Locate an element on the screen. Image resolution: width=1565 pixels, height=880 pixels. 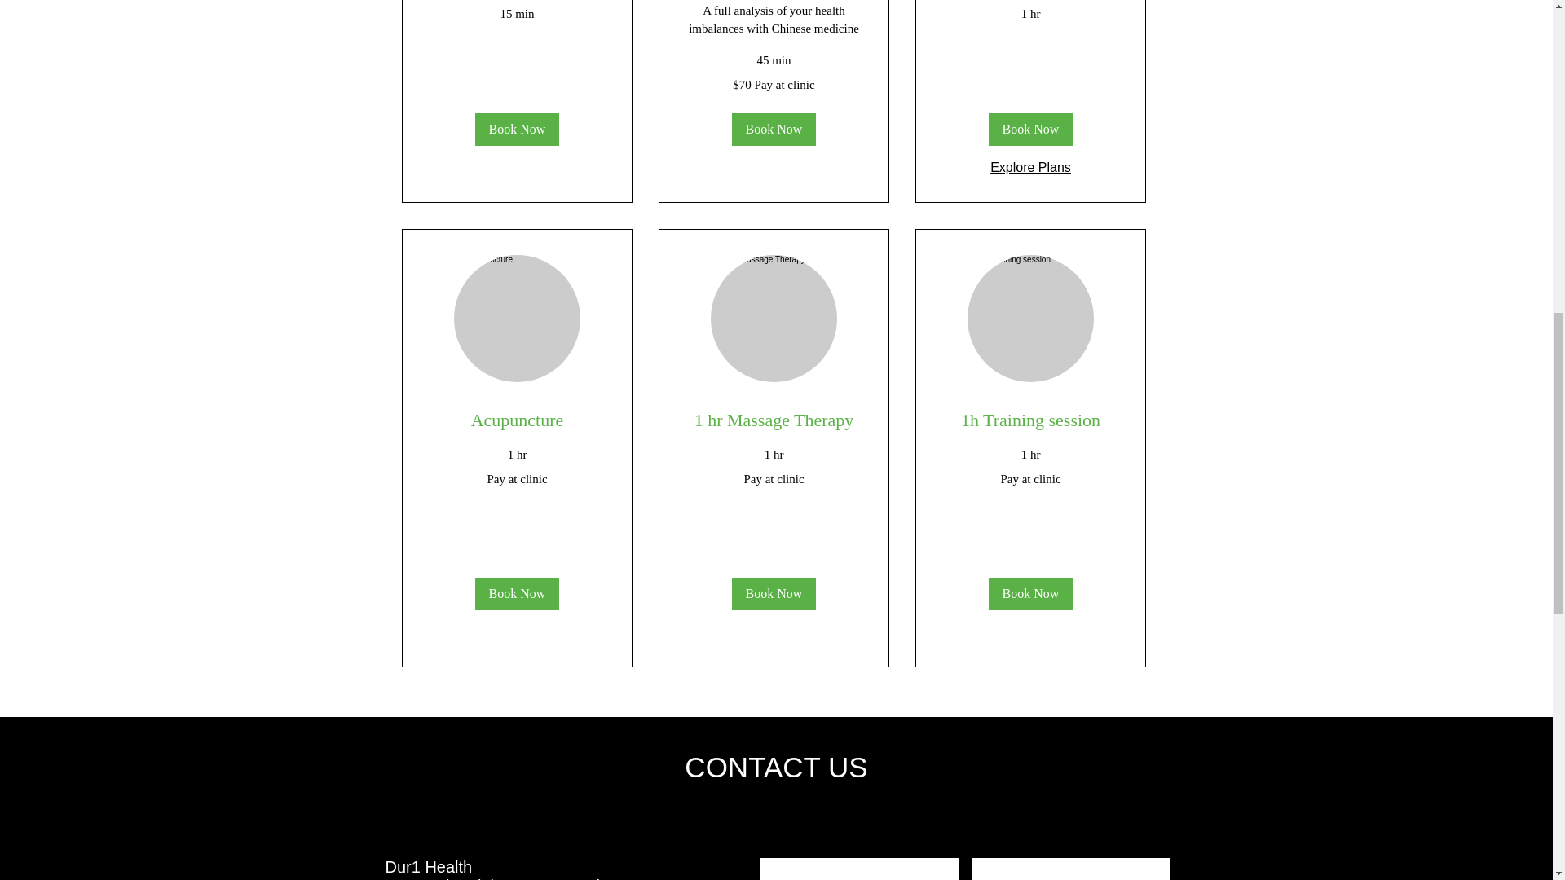
Acupuncture is located at coordinates (517, 420).